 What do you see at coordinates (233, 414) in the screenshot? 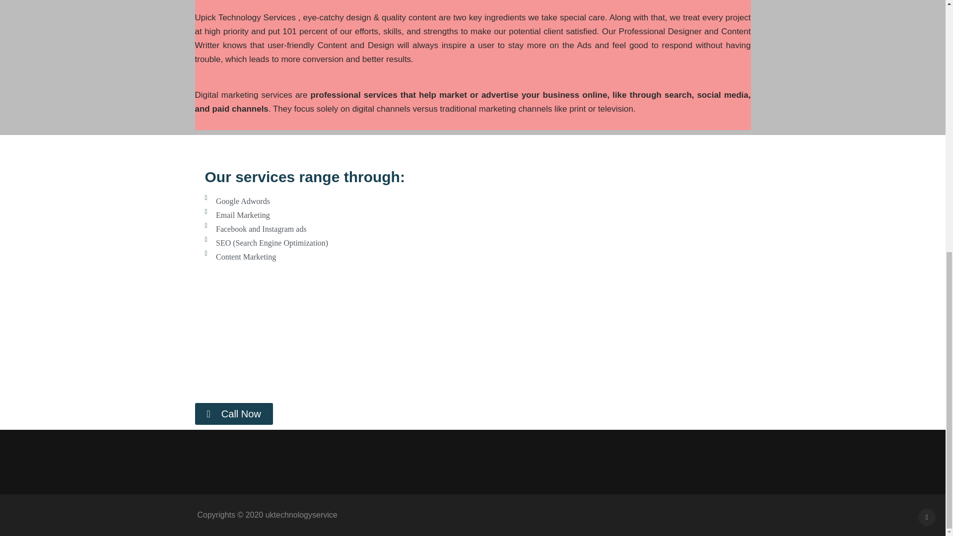
I see `Call Now` at bounding box center [233, 414].